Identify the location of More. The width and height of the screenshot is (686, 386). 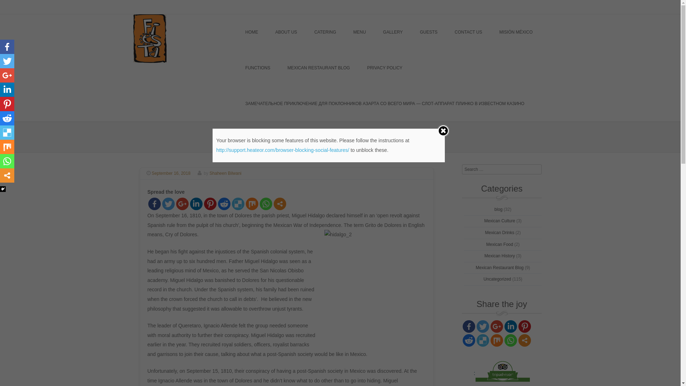
(7, 175).